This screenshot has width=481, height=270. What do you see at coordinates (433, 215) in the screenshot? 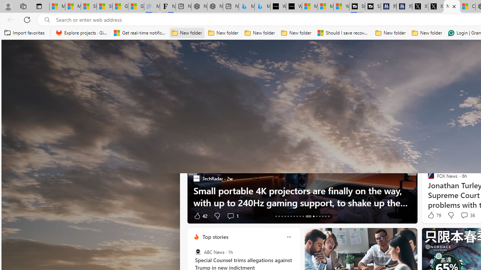
I see `317 Like` at bounding box center [433, 215].